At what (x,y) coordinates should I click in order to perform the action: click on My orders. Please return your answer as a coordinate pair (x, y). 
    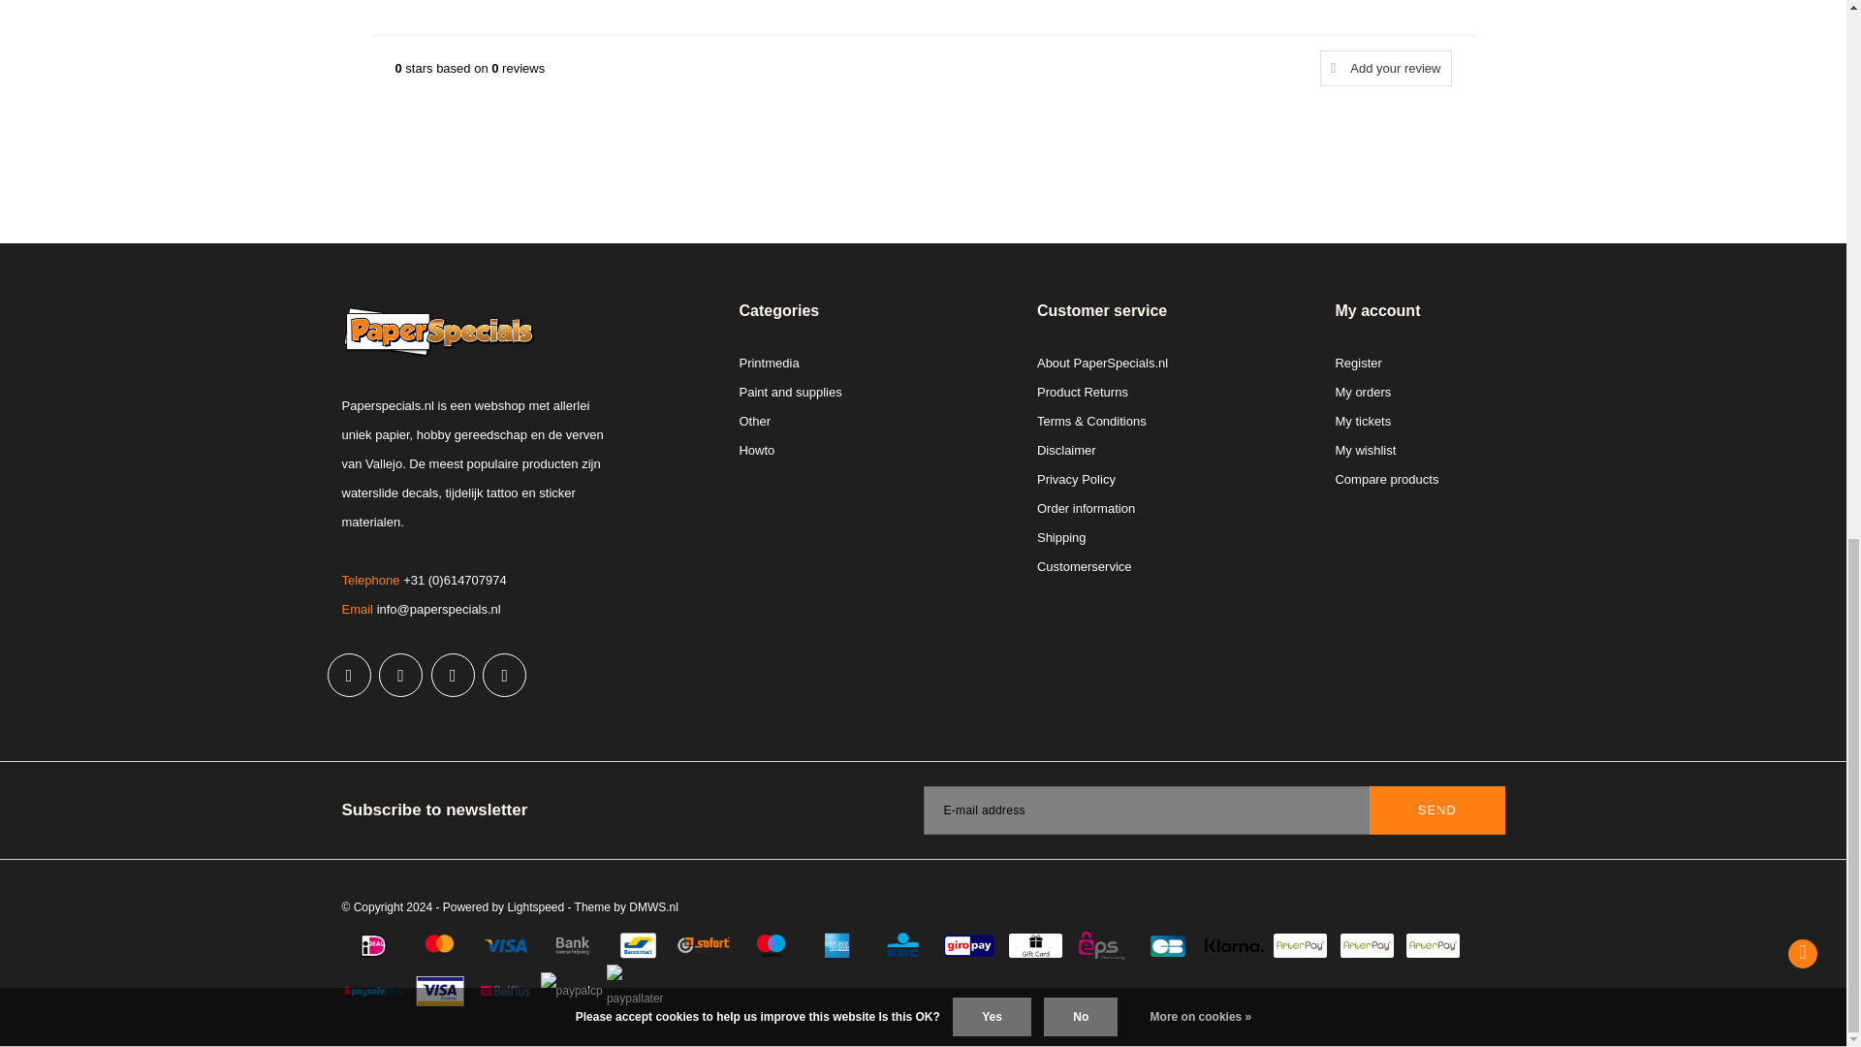
    Looking at the image, I should click on (1362, 392).